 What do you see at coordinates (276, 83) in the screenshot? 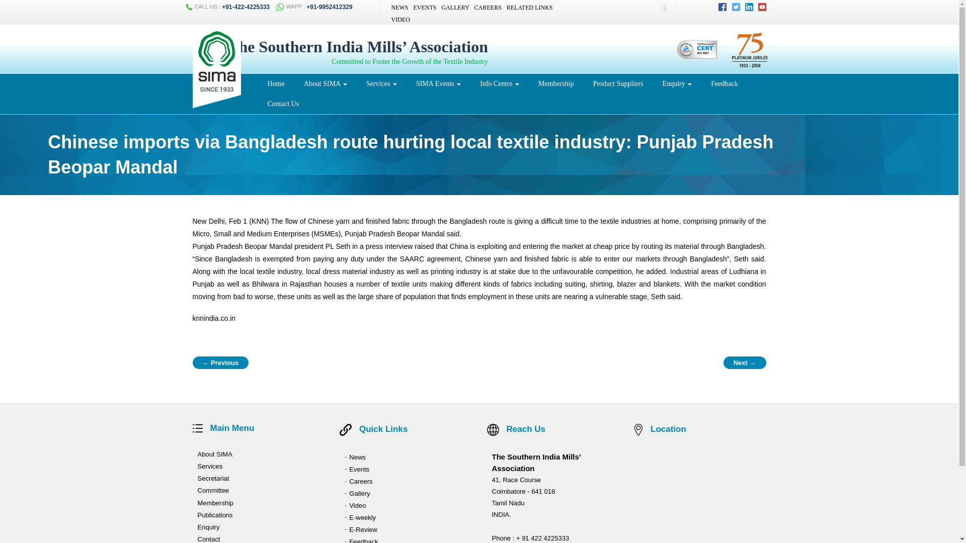
I see `Home` at bounding box center [276, 83].